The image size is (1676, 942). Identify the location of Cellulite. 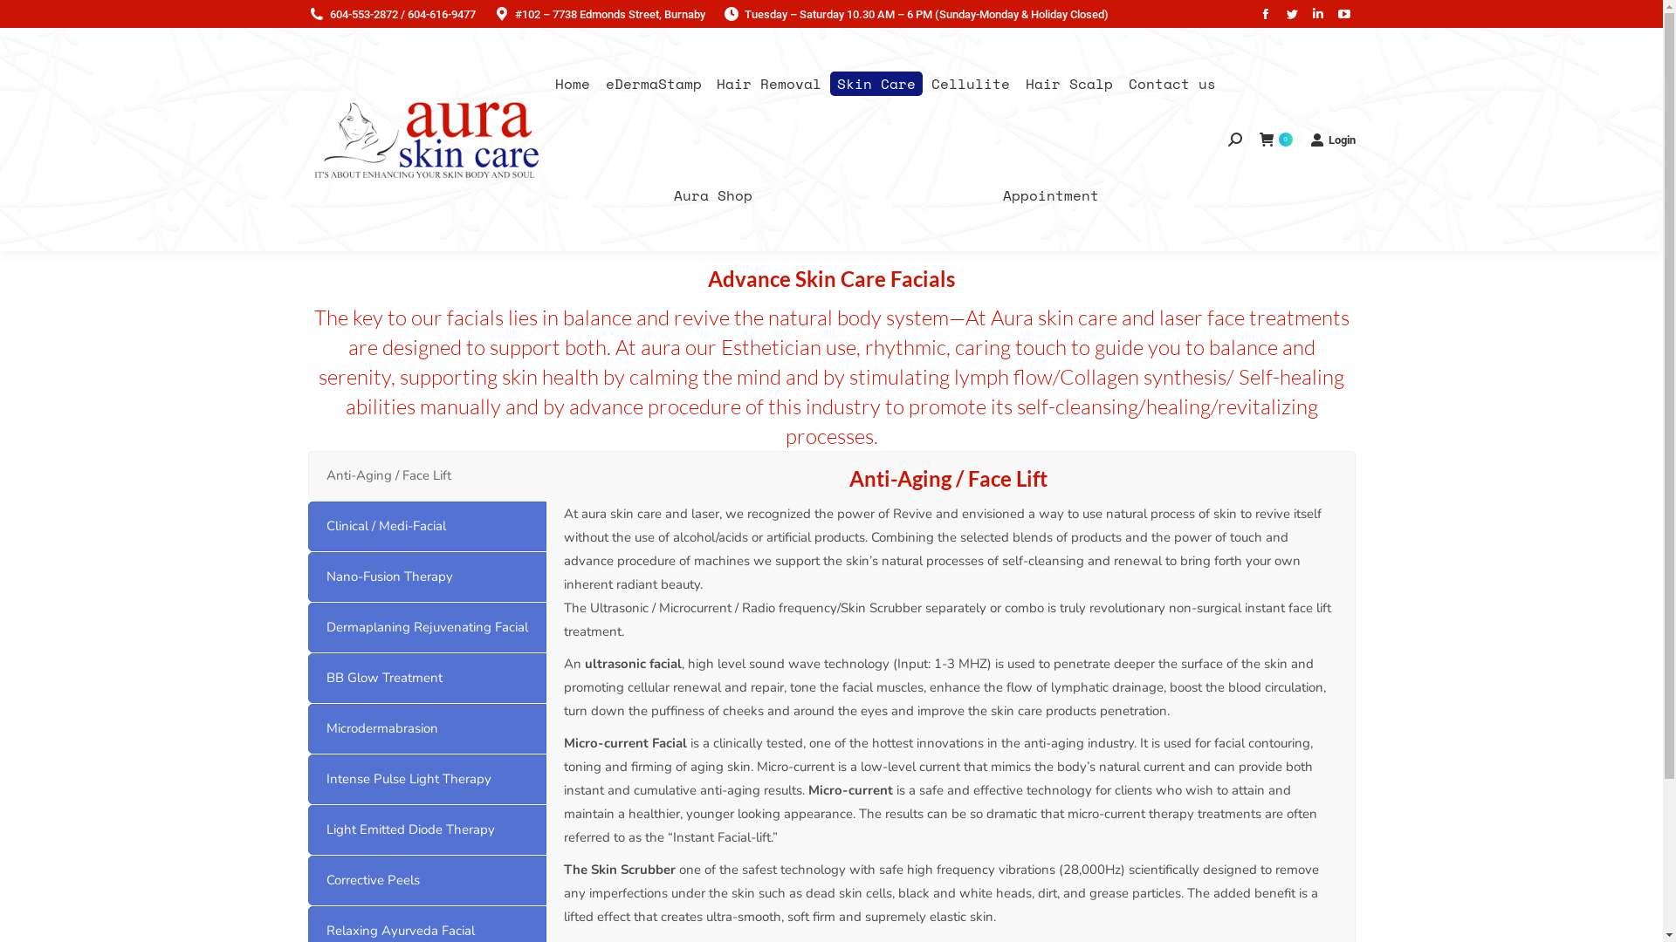
(971, 84).